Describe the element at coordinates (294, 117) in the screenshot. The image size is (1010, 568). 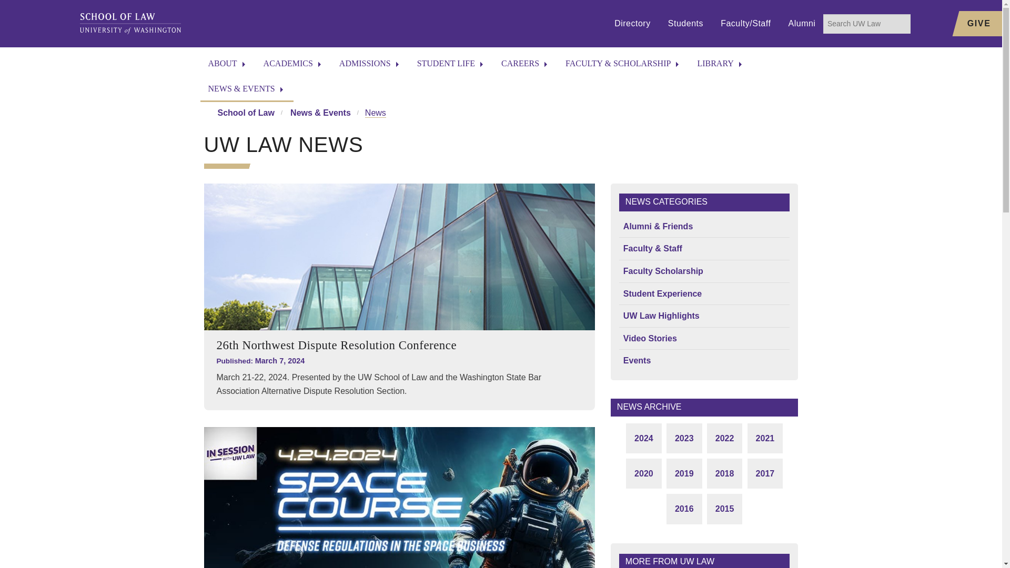
I see `LL.M. Programs` at that location.